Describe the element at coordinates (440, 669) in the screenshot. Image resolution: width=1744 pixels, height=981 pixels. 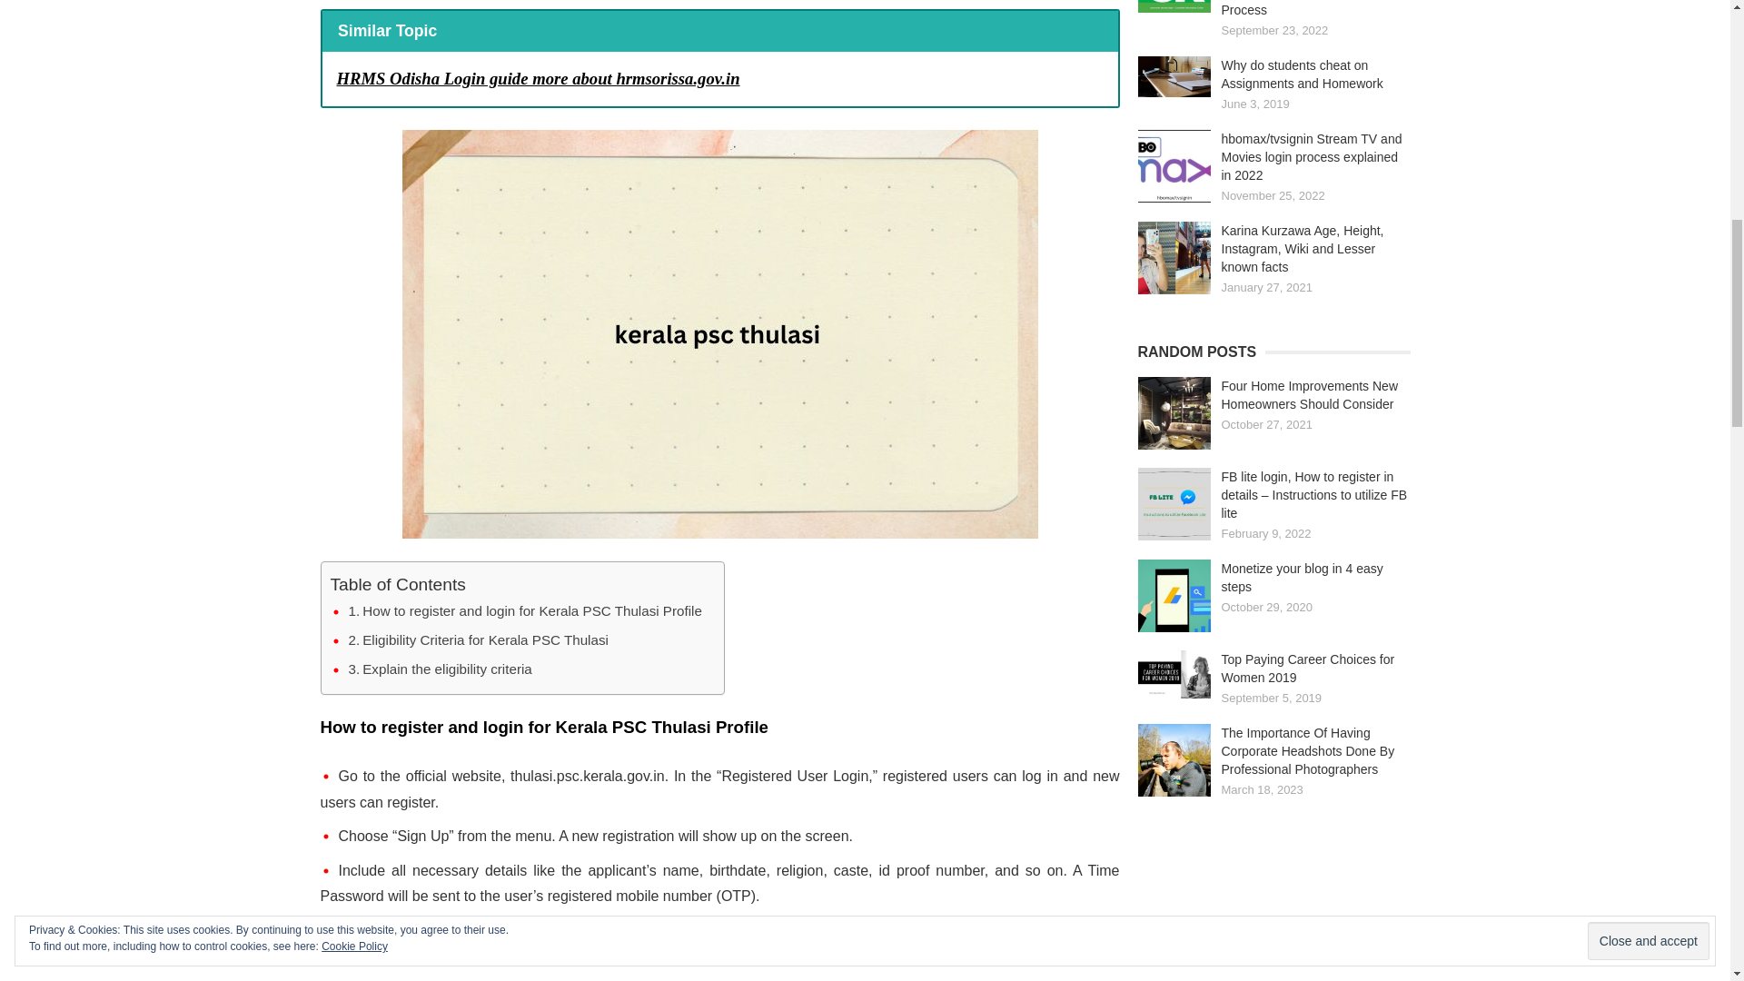
I see `Explain the eligibility criteria` at that location.